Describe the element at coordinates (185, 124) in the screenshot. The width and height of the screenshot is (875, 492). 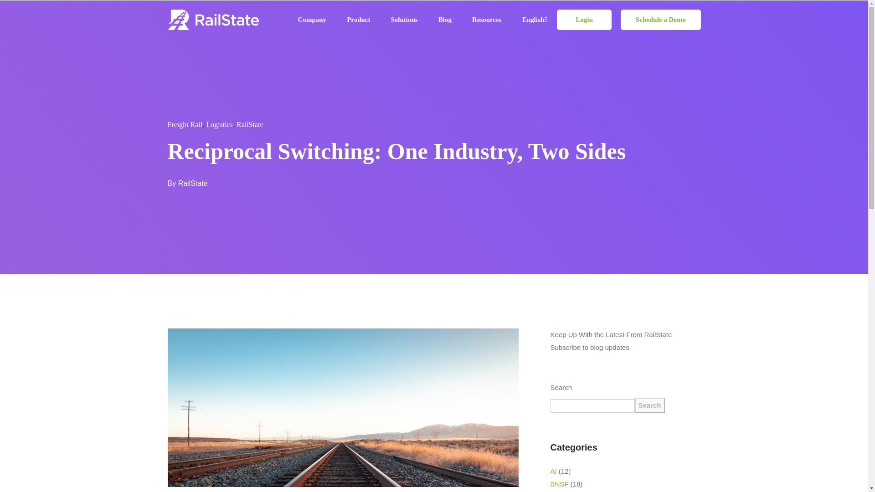
I see `Freight Rail` at that location.